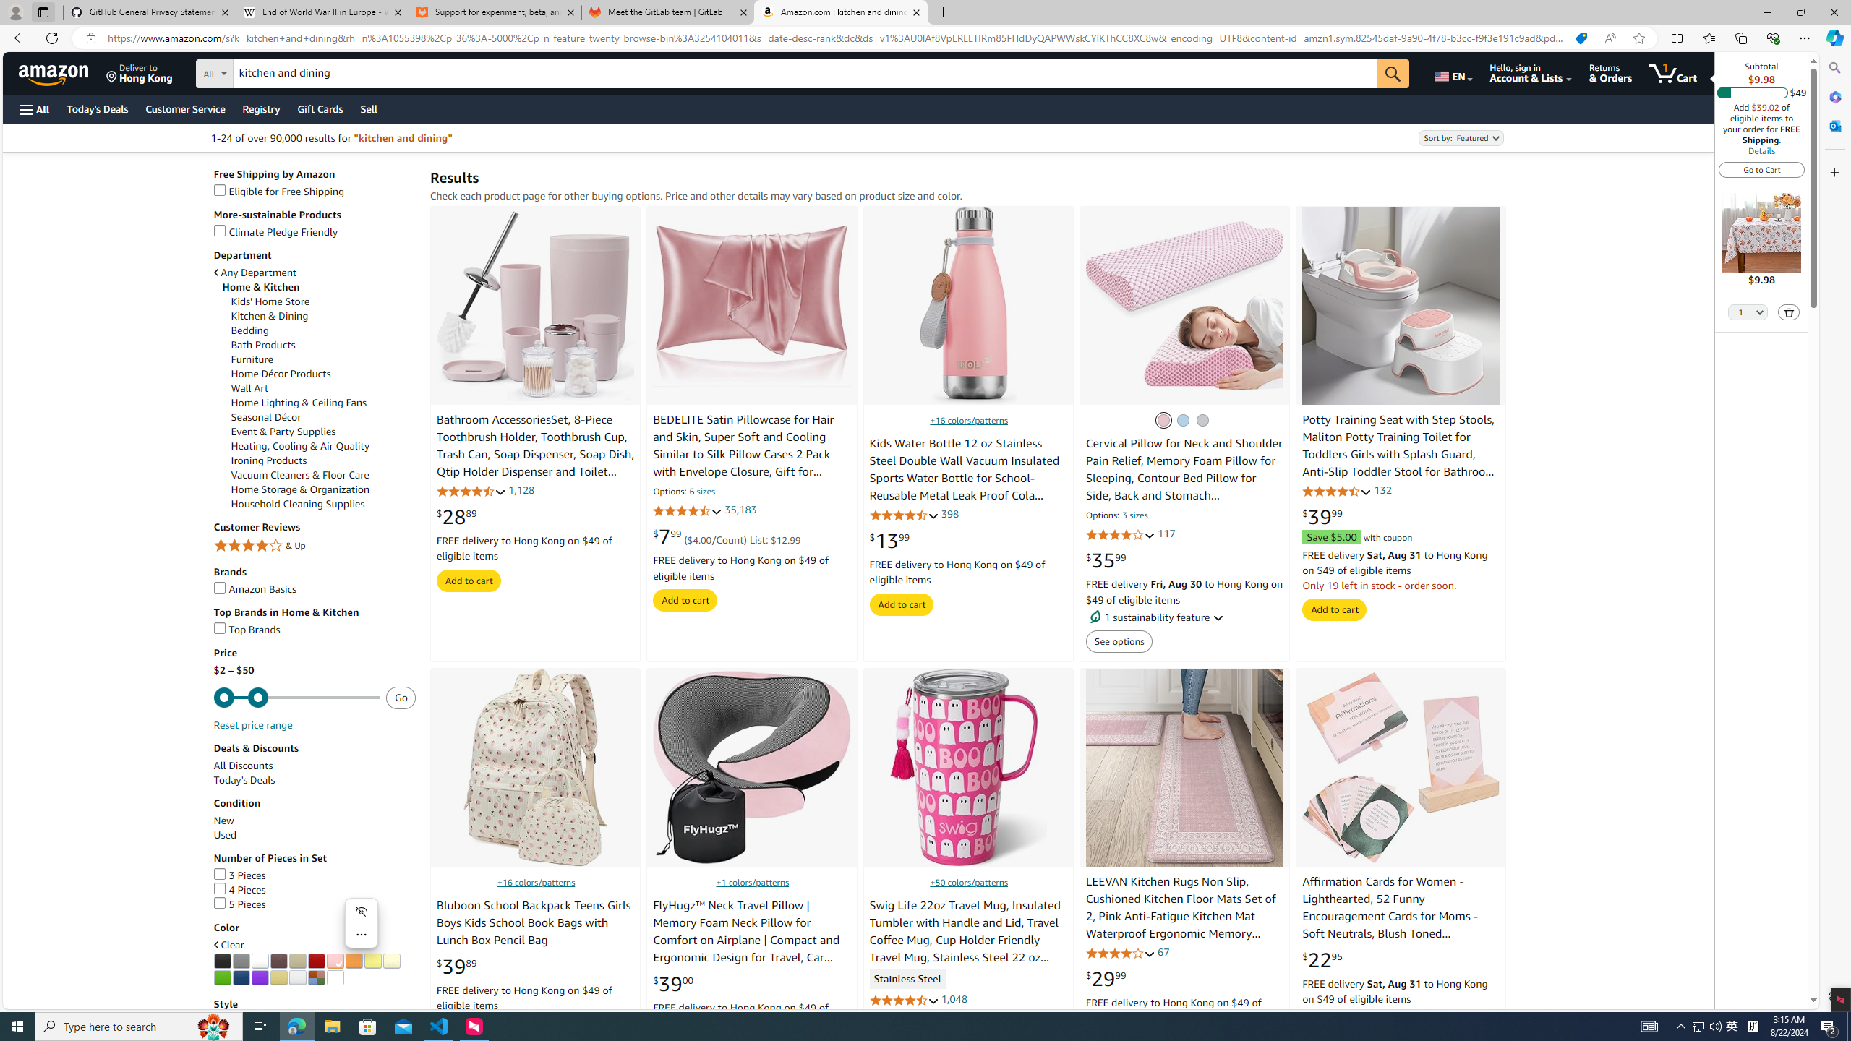  I want to click on Customer Service, so click(186, 108).